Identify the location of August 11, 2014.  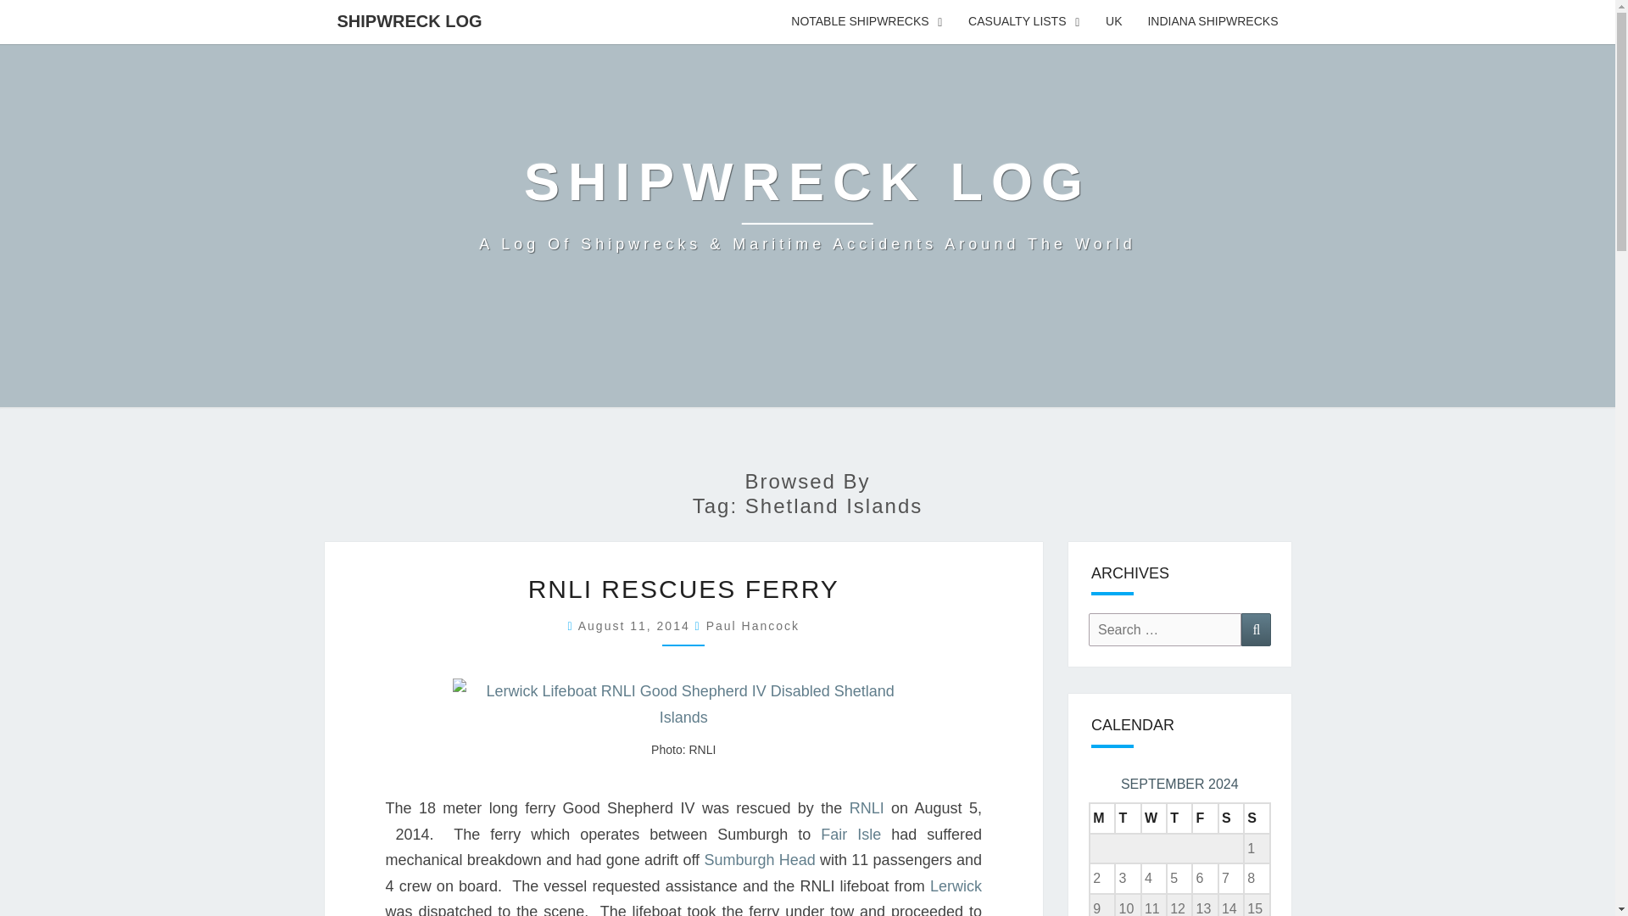
(636, 626).